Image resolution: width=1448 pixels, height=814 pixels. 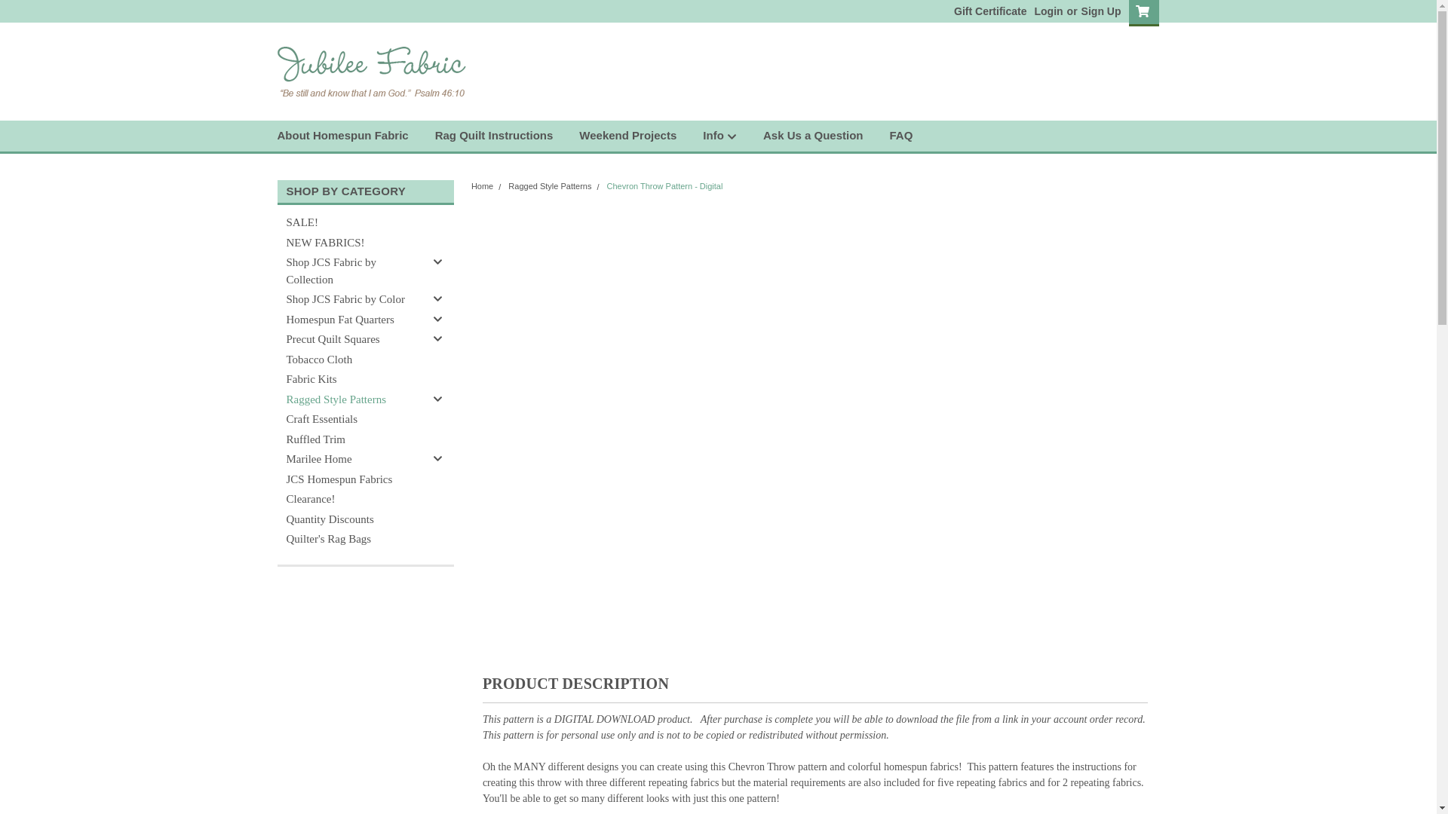 I want to click on Gift Certificate, so click(x=986, y=11).